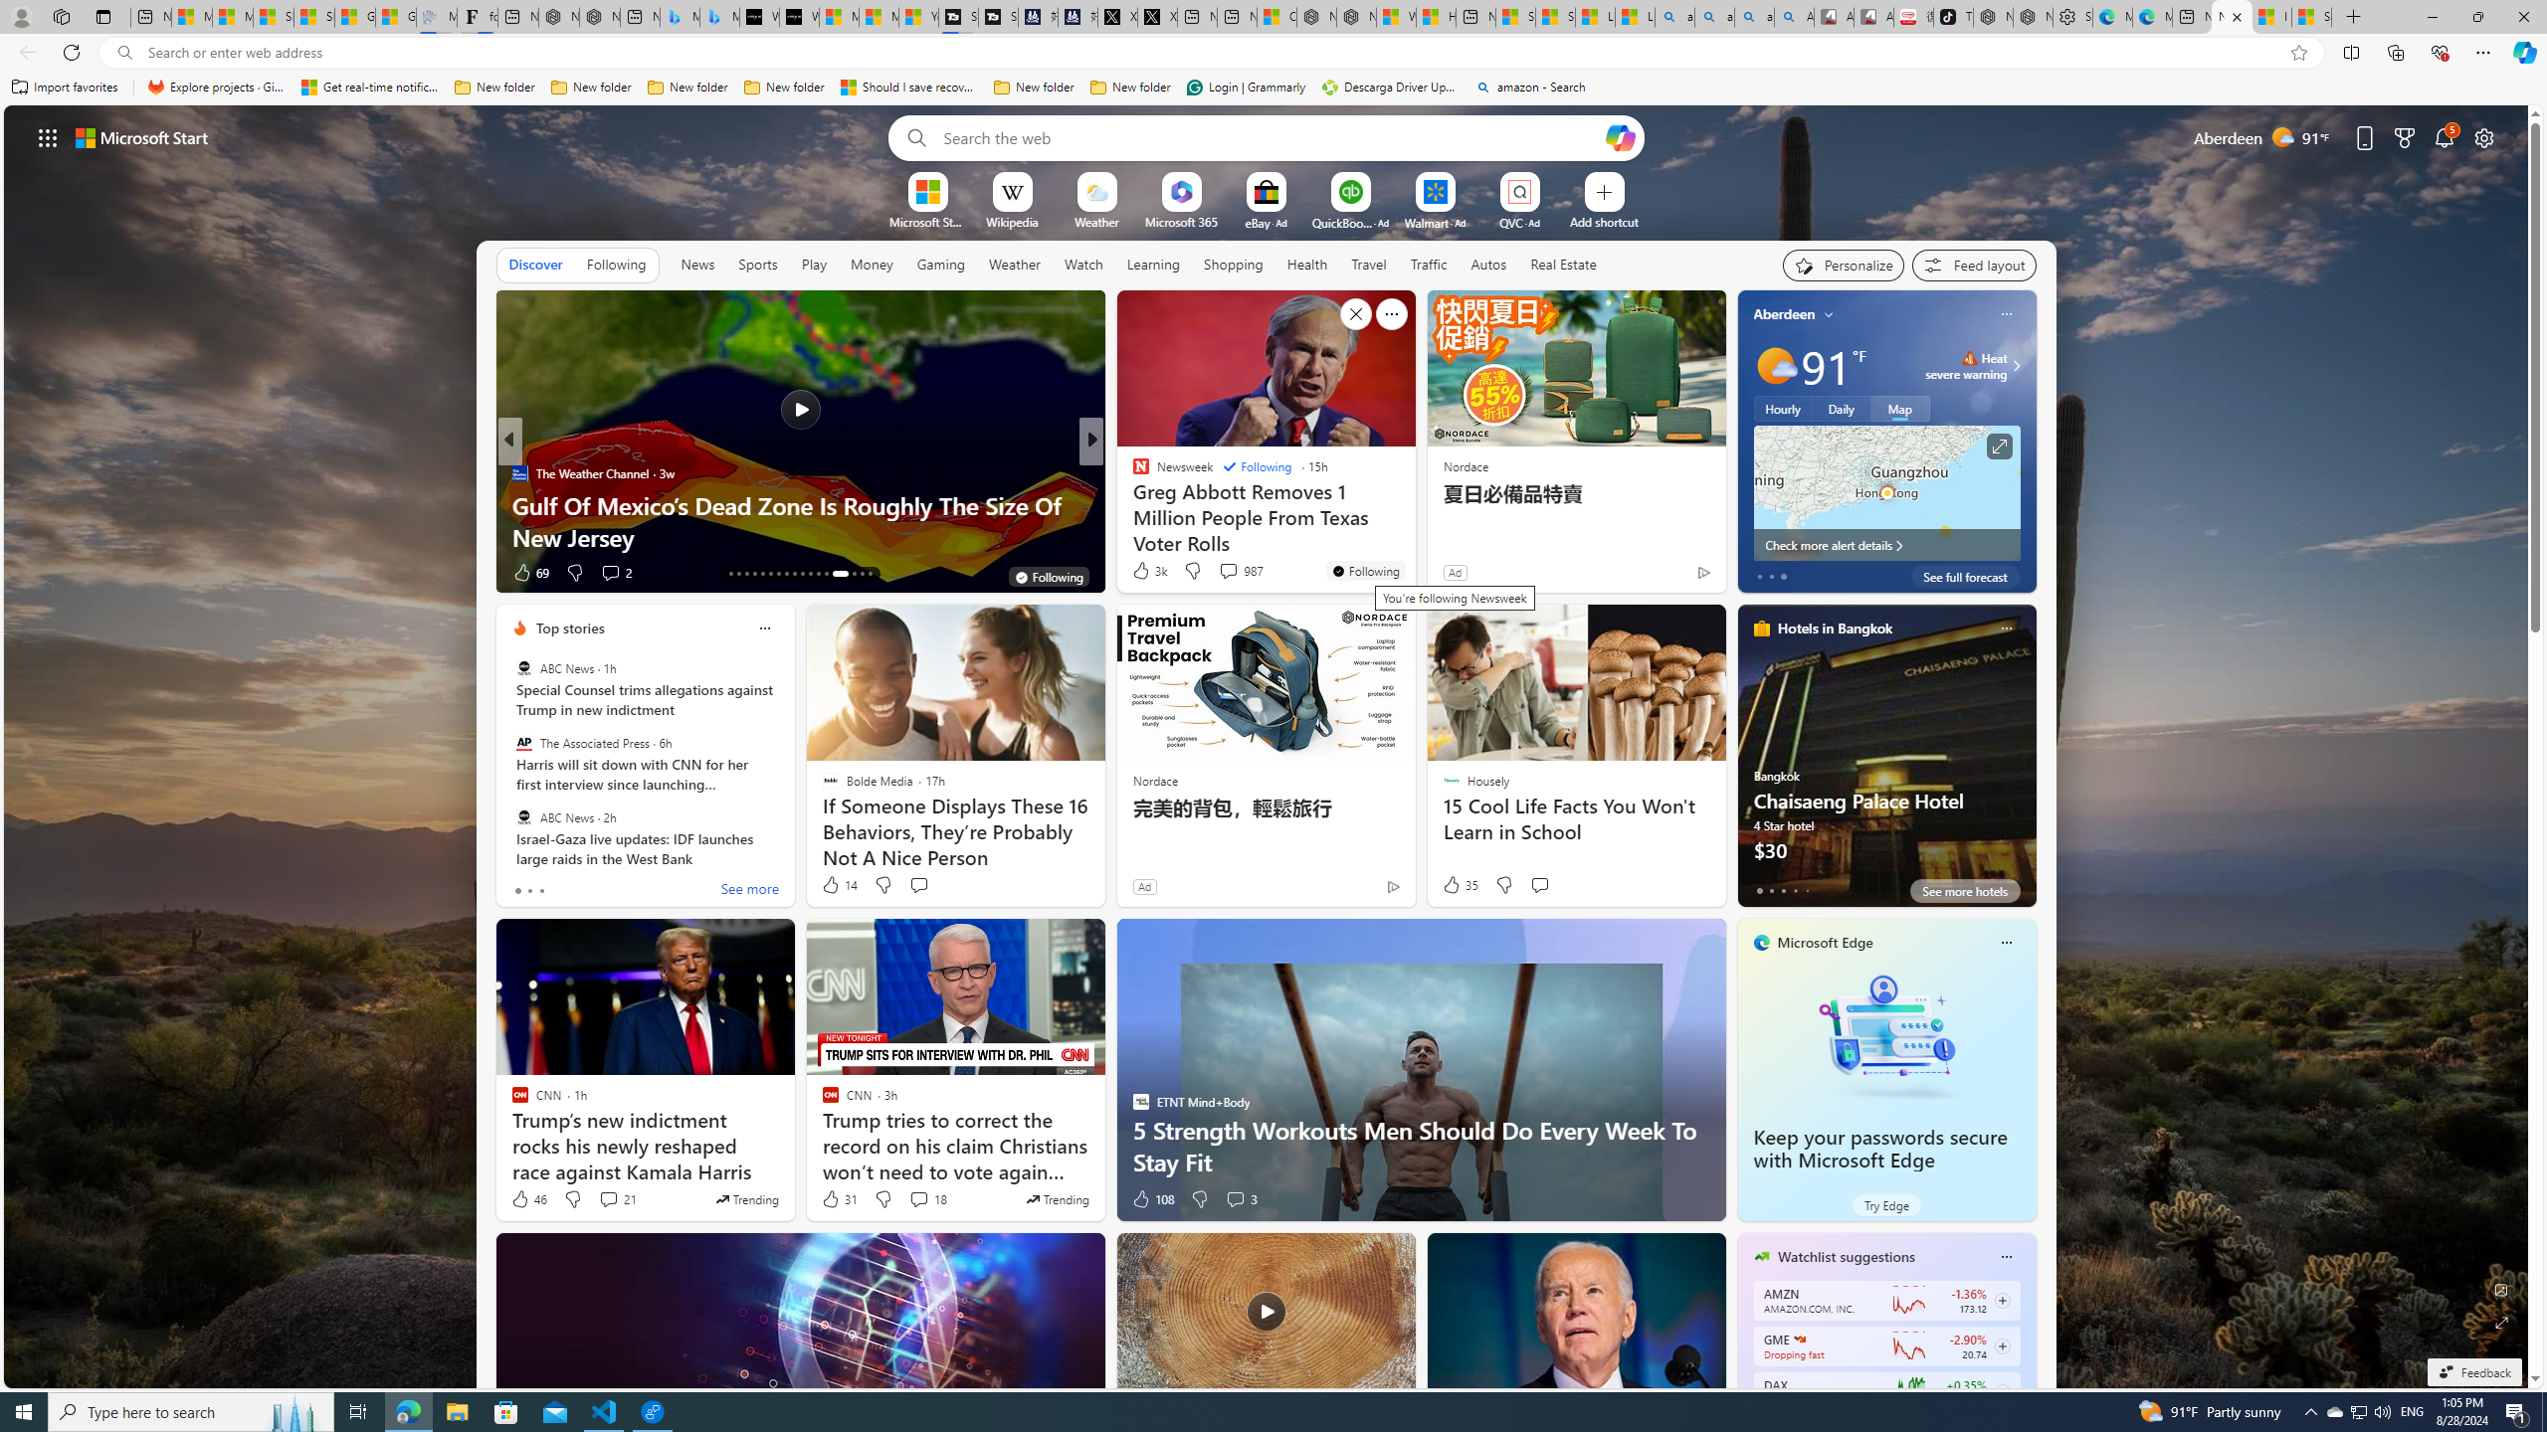  I want to click on Heat - Severe Heat severe warning, so click(1966, 366).